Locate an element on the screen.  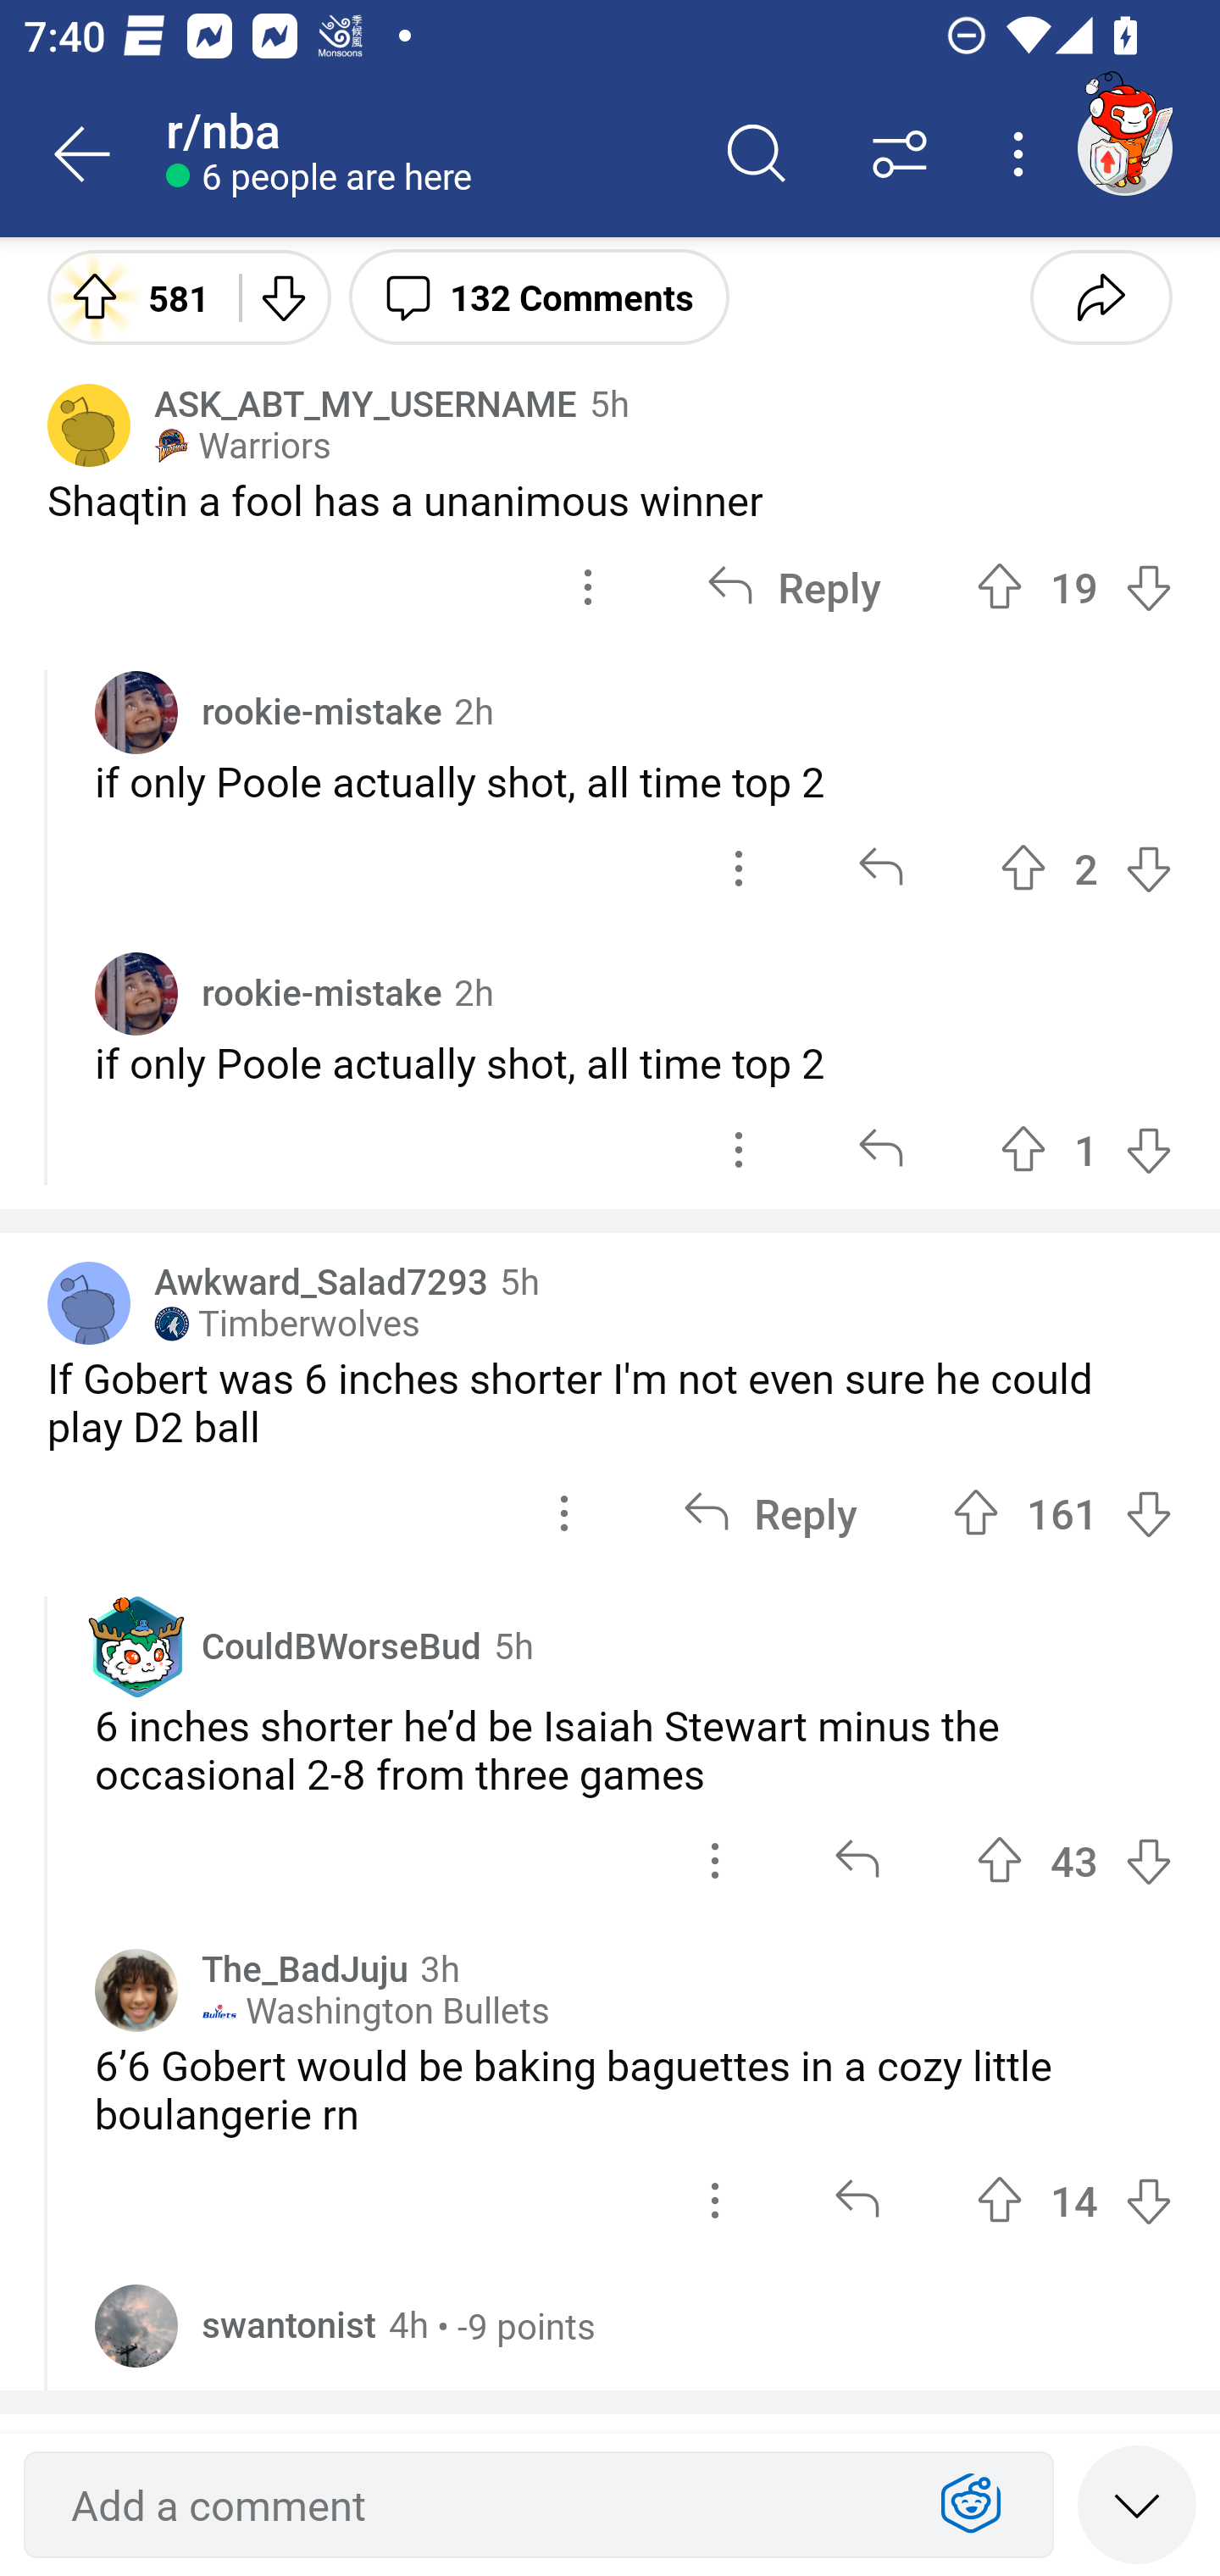
Reply is located at coordinates (793, 587).